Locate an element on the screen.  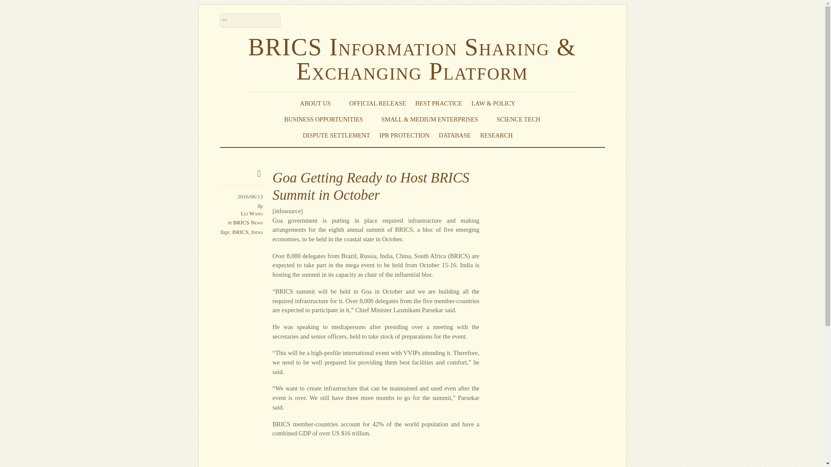
ABOUT US is located at coordinates (319, 103).